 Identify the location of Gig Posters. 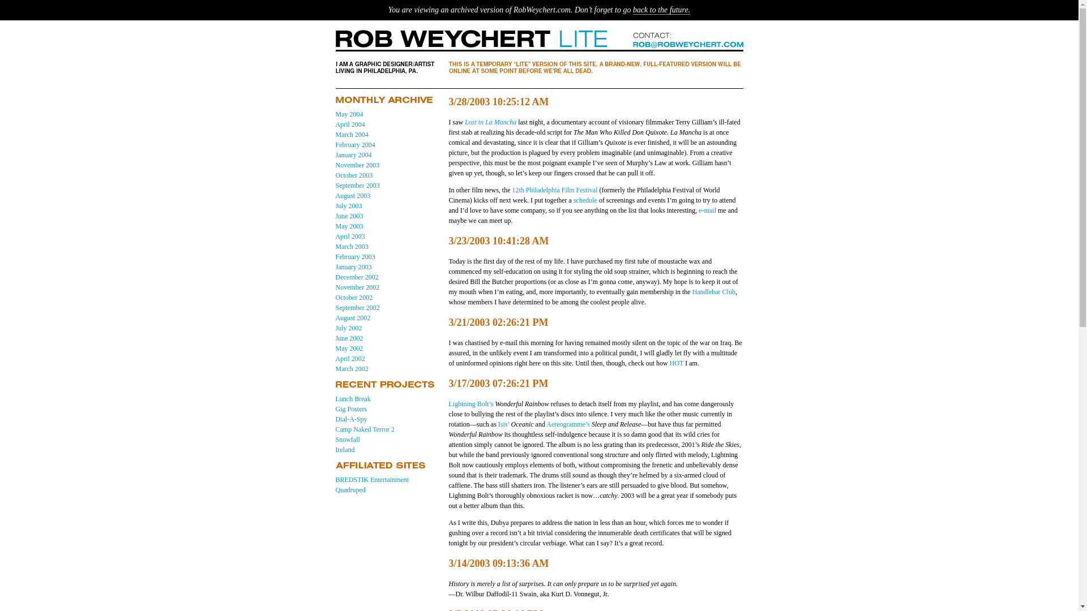
(351, 409).